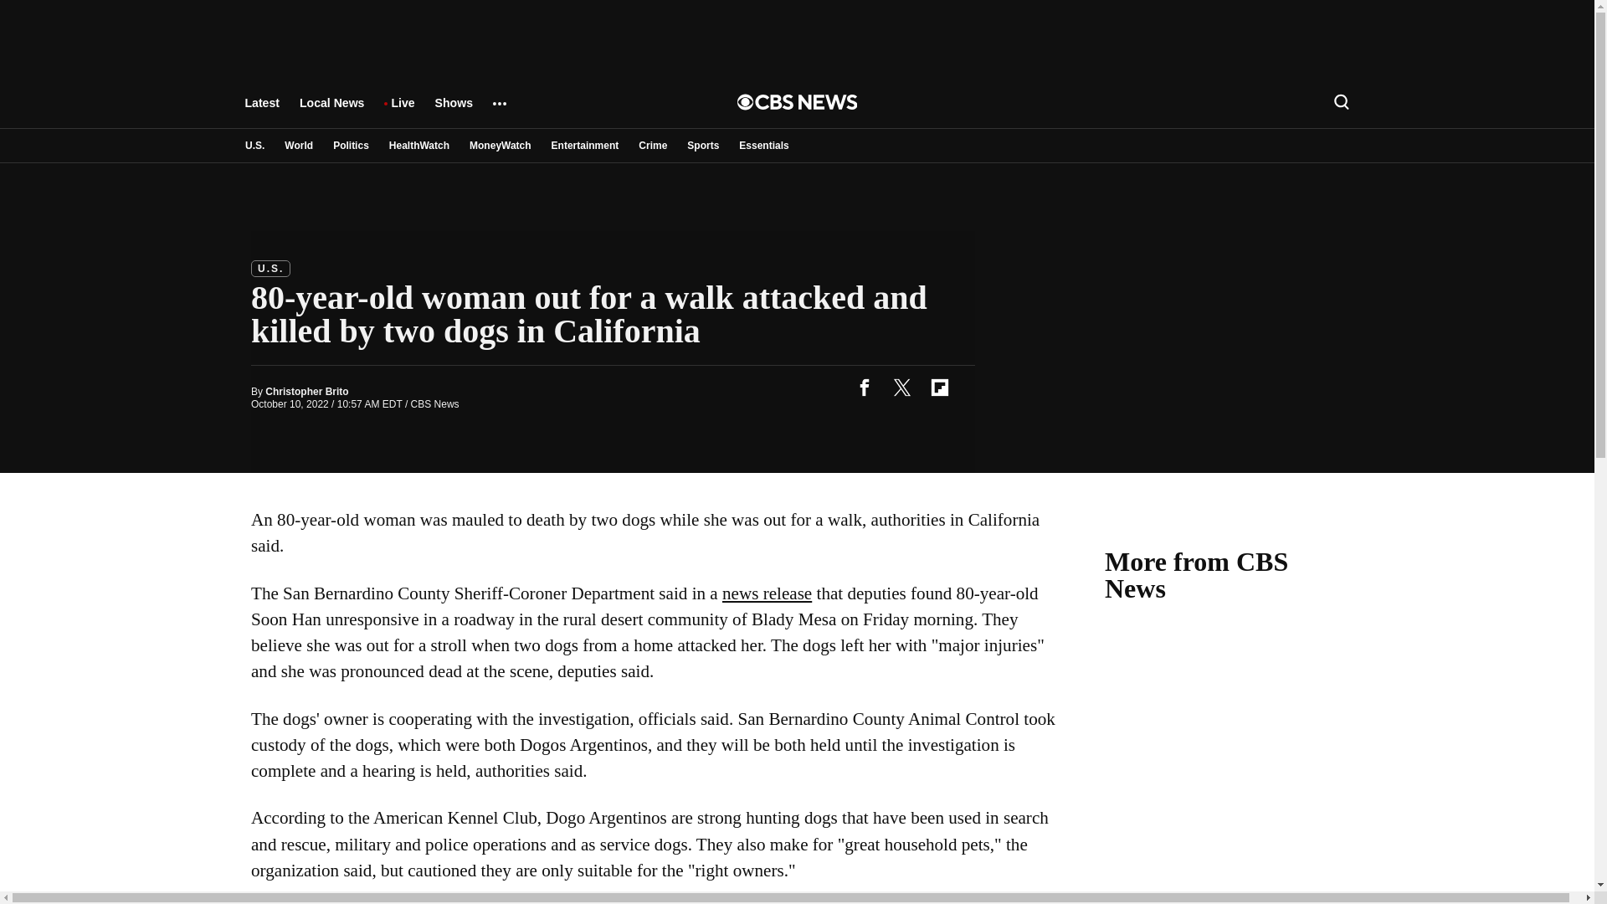 This screenshot has height=904, width=1607. What do you see at coordinates (864, 387) in the screenshot?
I see `facebook` at bounding box center [864, 387].